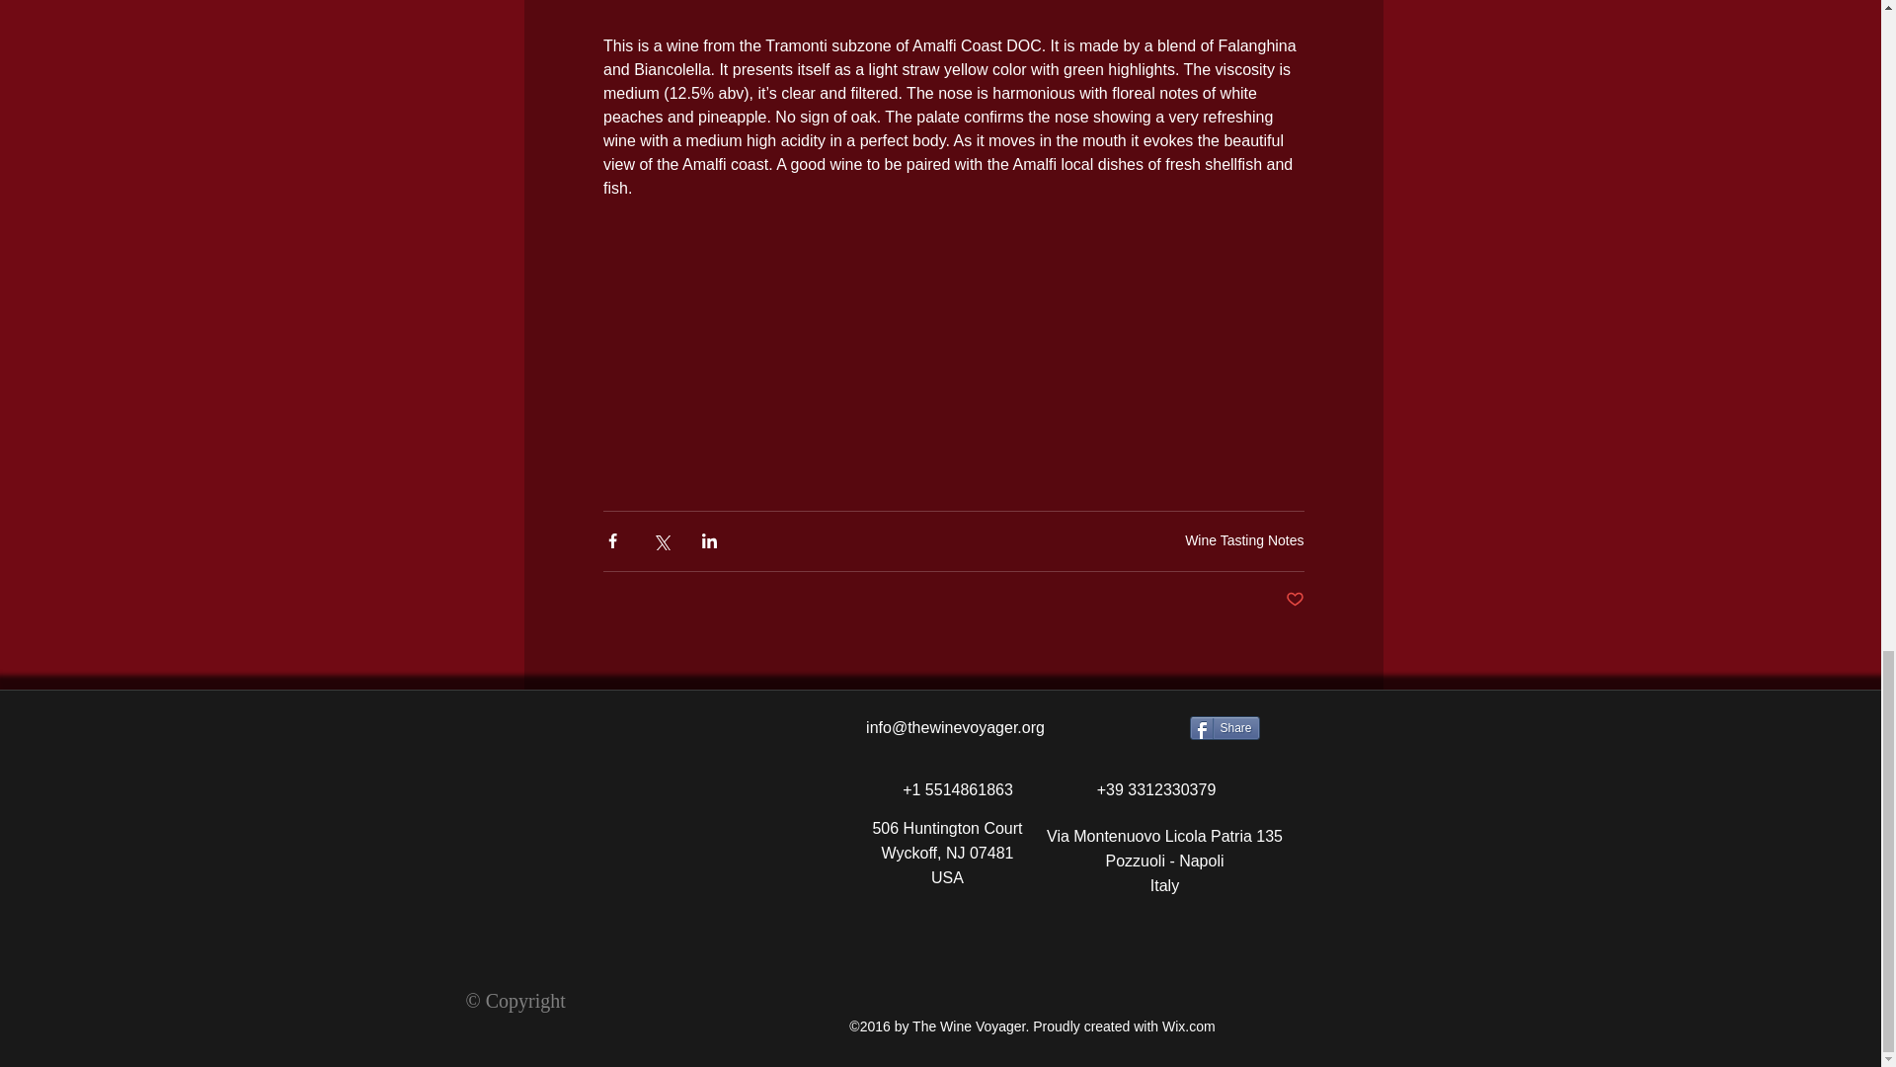 The height and width of the screenshot is (1067, 1896). I want to click on Share, so click(1223, 727).